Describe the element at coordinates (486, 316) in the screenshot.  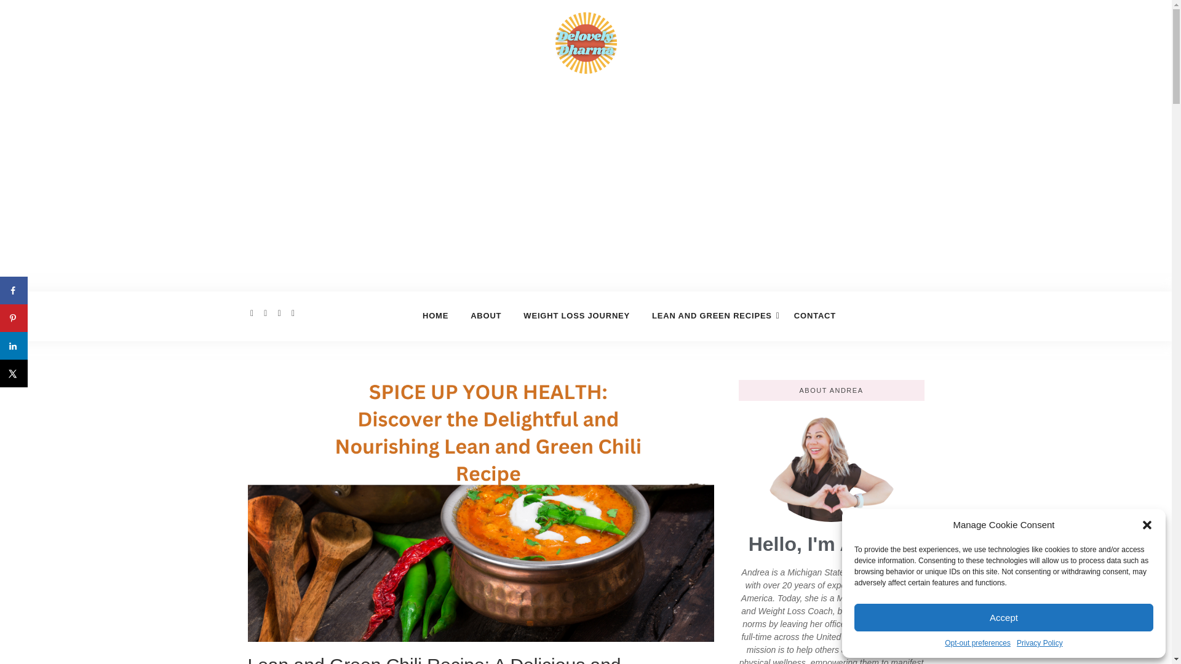
I see `ABOUT` at that location.